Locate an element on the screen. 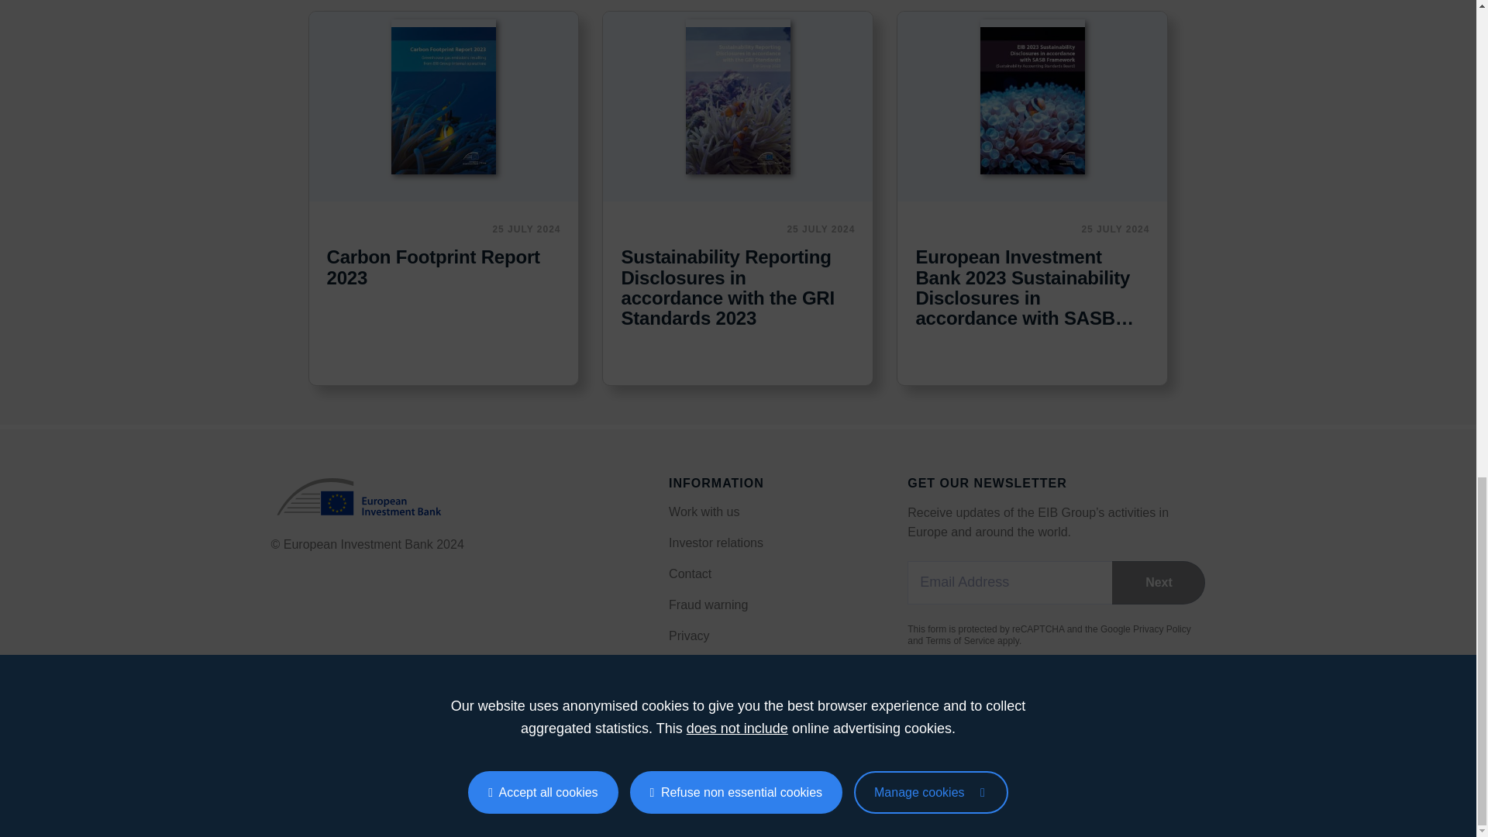  Twitter is located at coordinates (372, 781).